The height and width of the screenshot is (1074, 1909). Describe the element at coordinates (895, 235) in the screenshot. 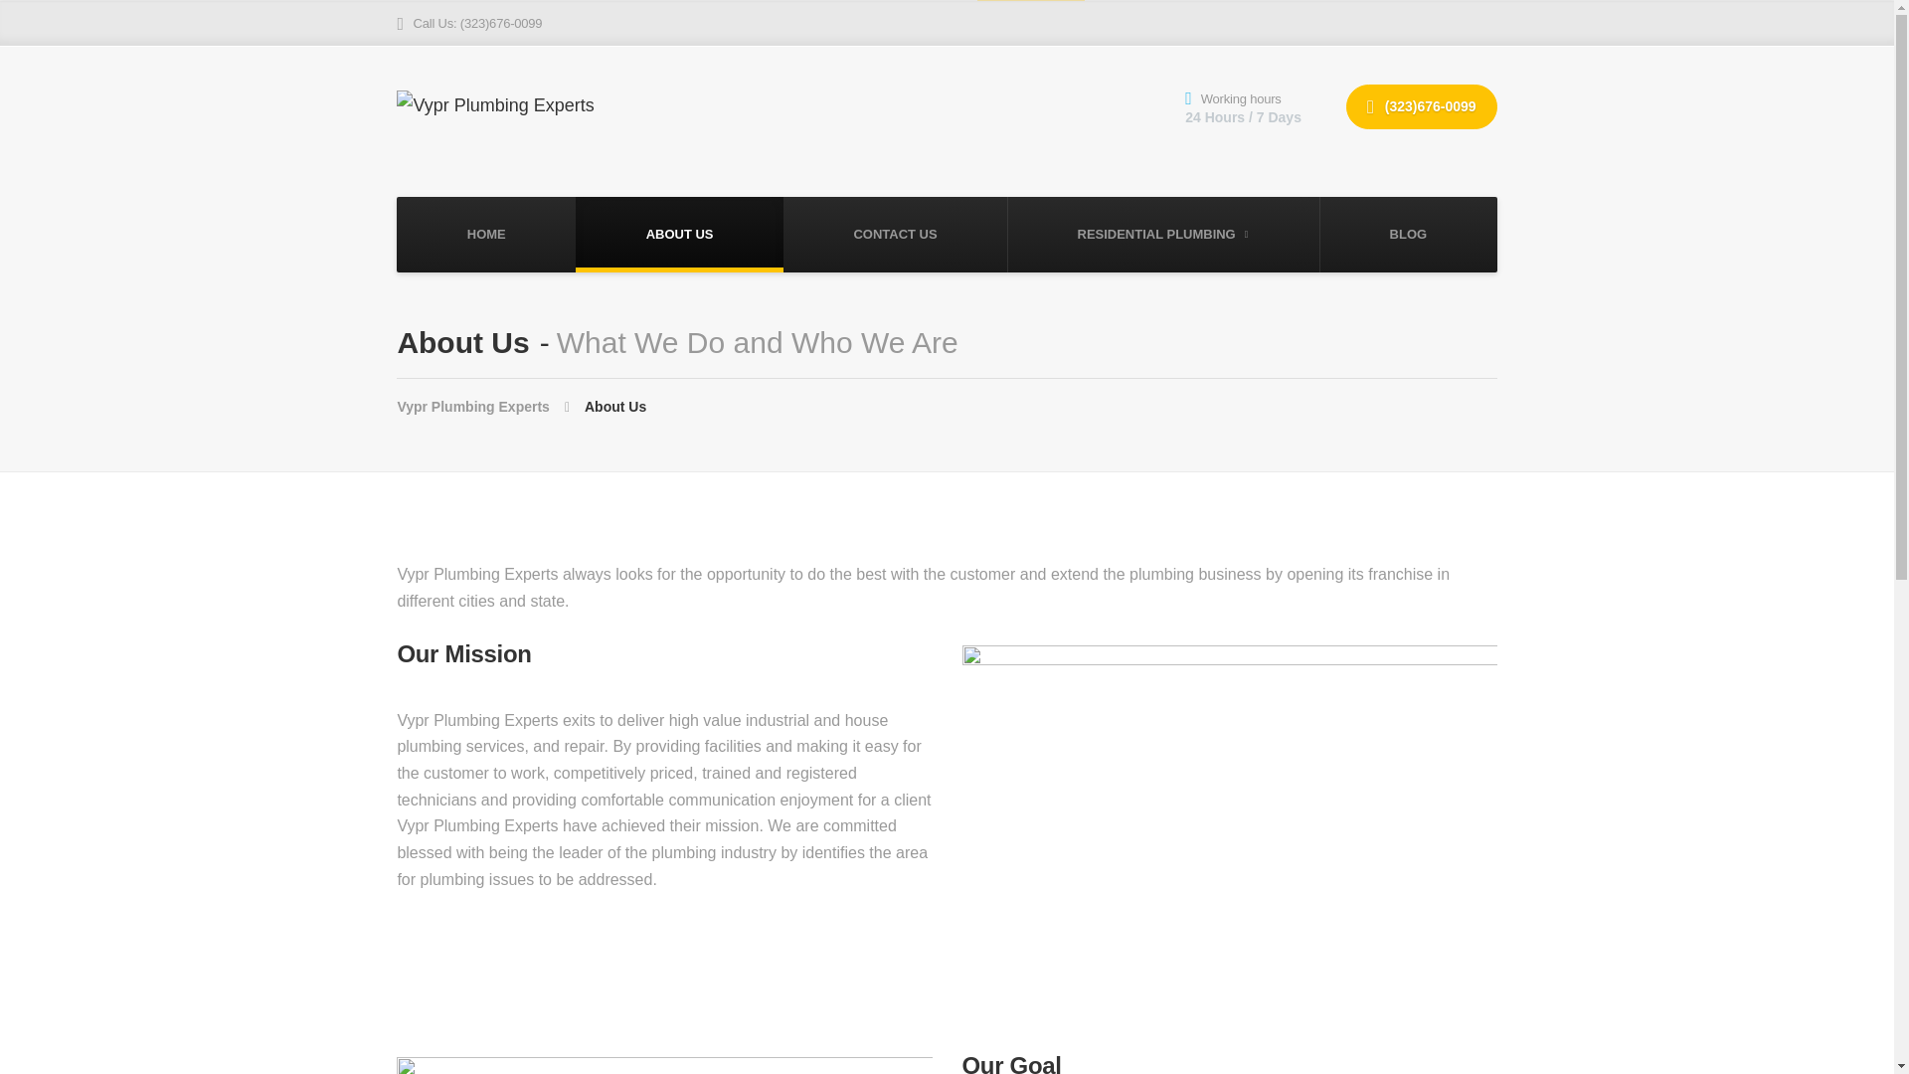

I see `CONTACT US` at that location.